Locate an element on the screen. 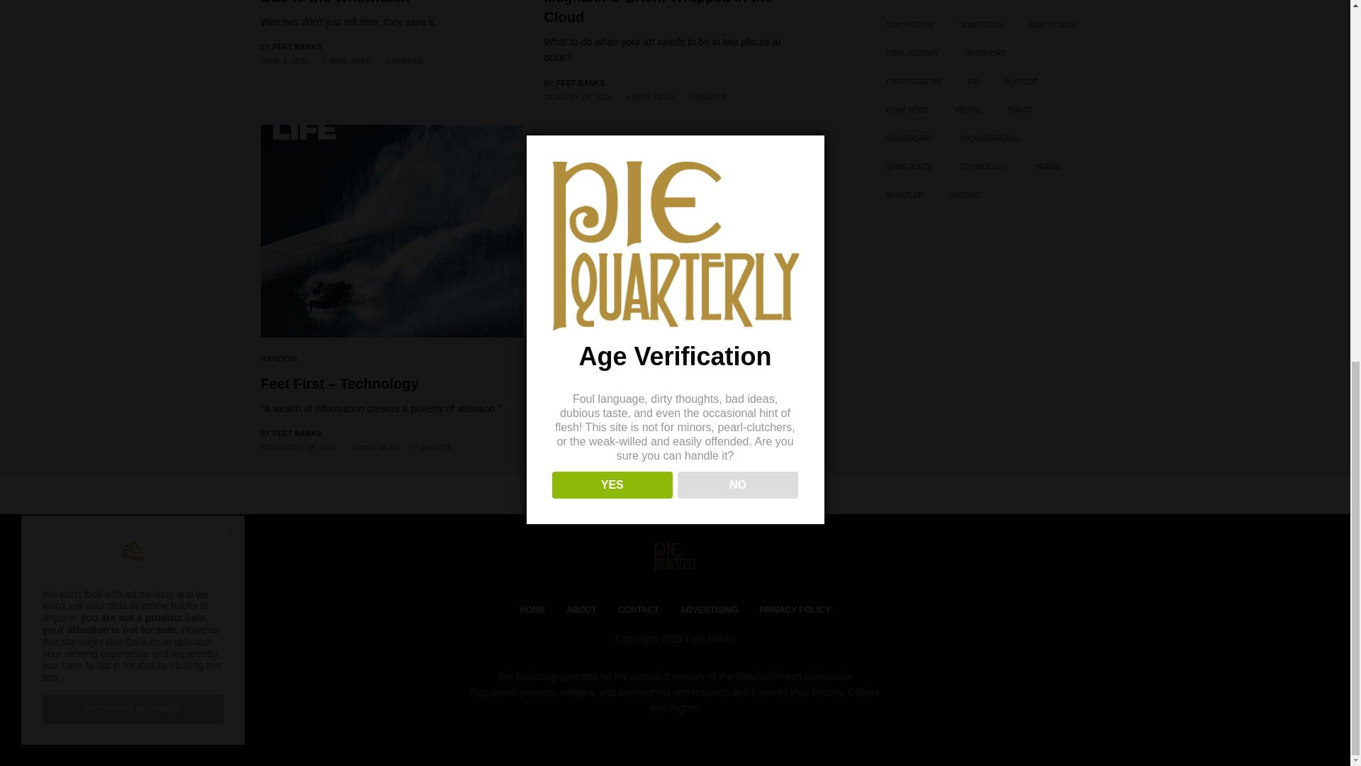 The height and width of the screenshot is (766, 1361). Posts by Feet Banks is located at coordinates (297, 47).